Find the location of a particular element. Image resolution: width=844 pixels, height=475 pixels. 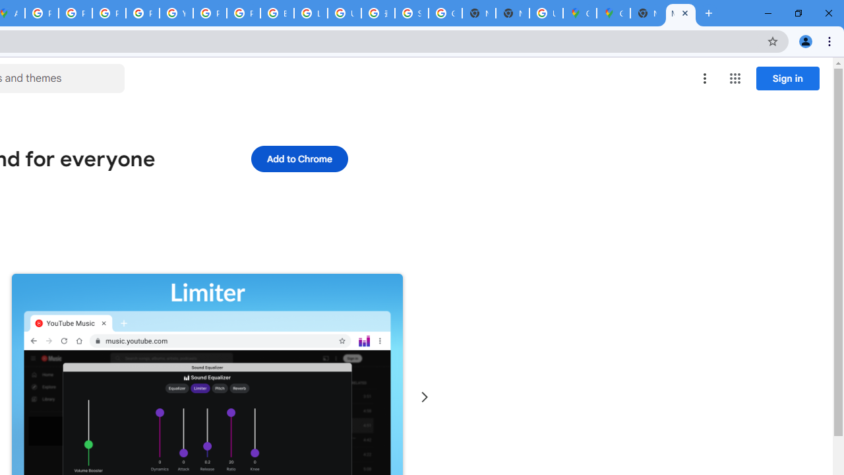

Google Maps is located at coordinates (613, 13).